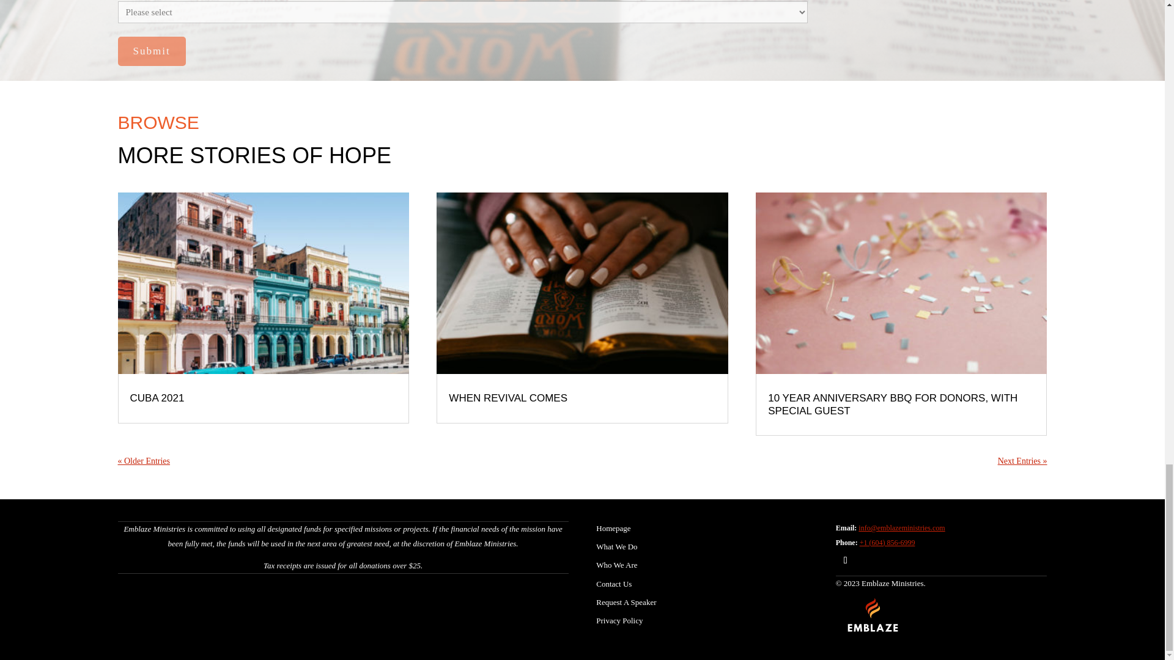 The width and height of the screenshot is (1174, 660). What do you see at coordinates (619, 620) in the screenshot?
I see `Privacy Policy` at bounding box center [619, 620].